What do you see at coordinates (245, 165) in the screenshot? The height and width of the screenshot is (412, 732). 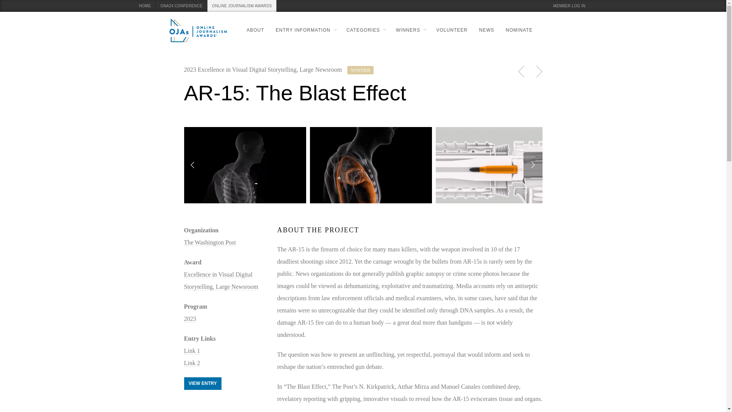 I see `AR-15: The Blast Effect` at bounding box center [245, 165].